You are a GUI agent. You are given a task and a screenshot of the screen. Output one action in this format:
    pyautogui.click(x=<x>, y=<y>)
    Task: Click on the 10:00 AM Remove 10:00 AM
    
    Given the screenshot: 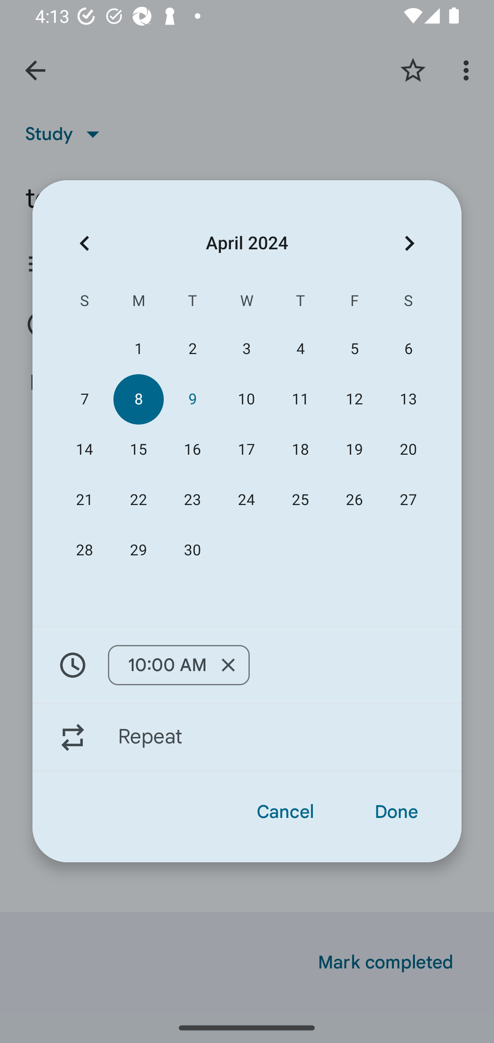 What is the action you would take?
    pyautogui.click(x=247, y=665)
    